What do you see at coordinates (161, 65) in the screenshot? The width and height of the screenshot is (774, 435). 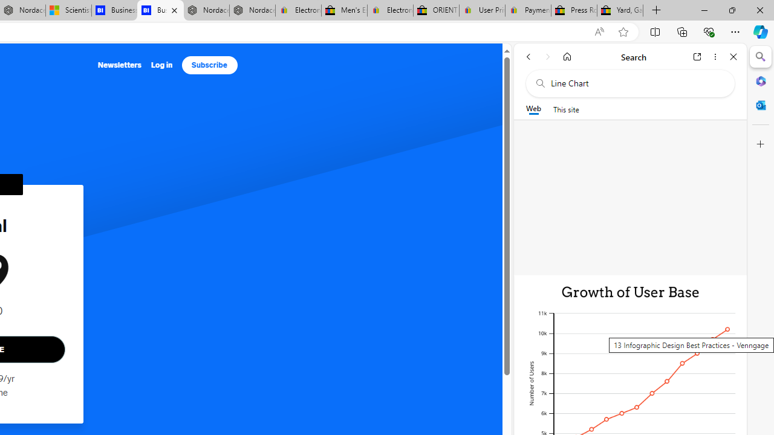 I see `Log in` at bounding box center [161, 65].